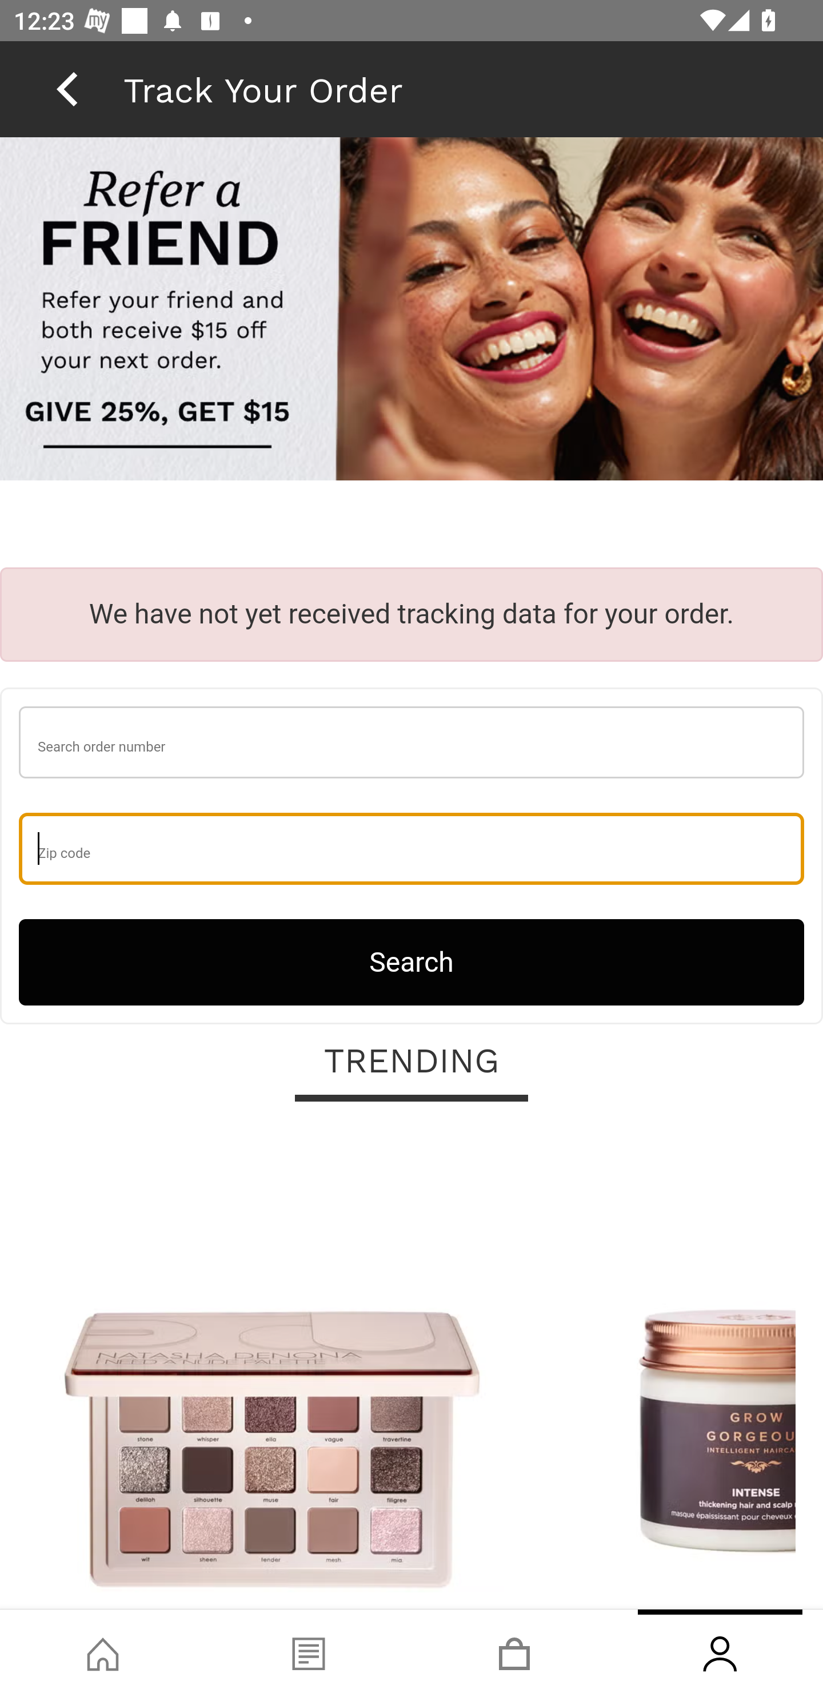 This screenshot has height=1693, width=823. I want to click on TRENDING, so click(411, 1062).